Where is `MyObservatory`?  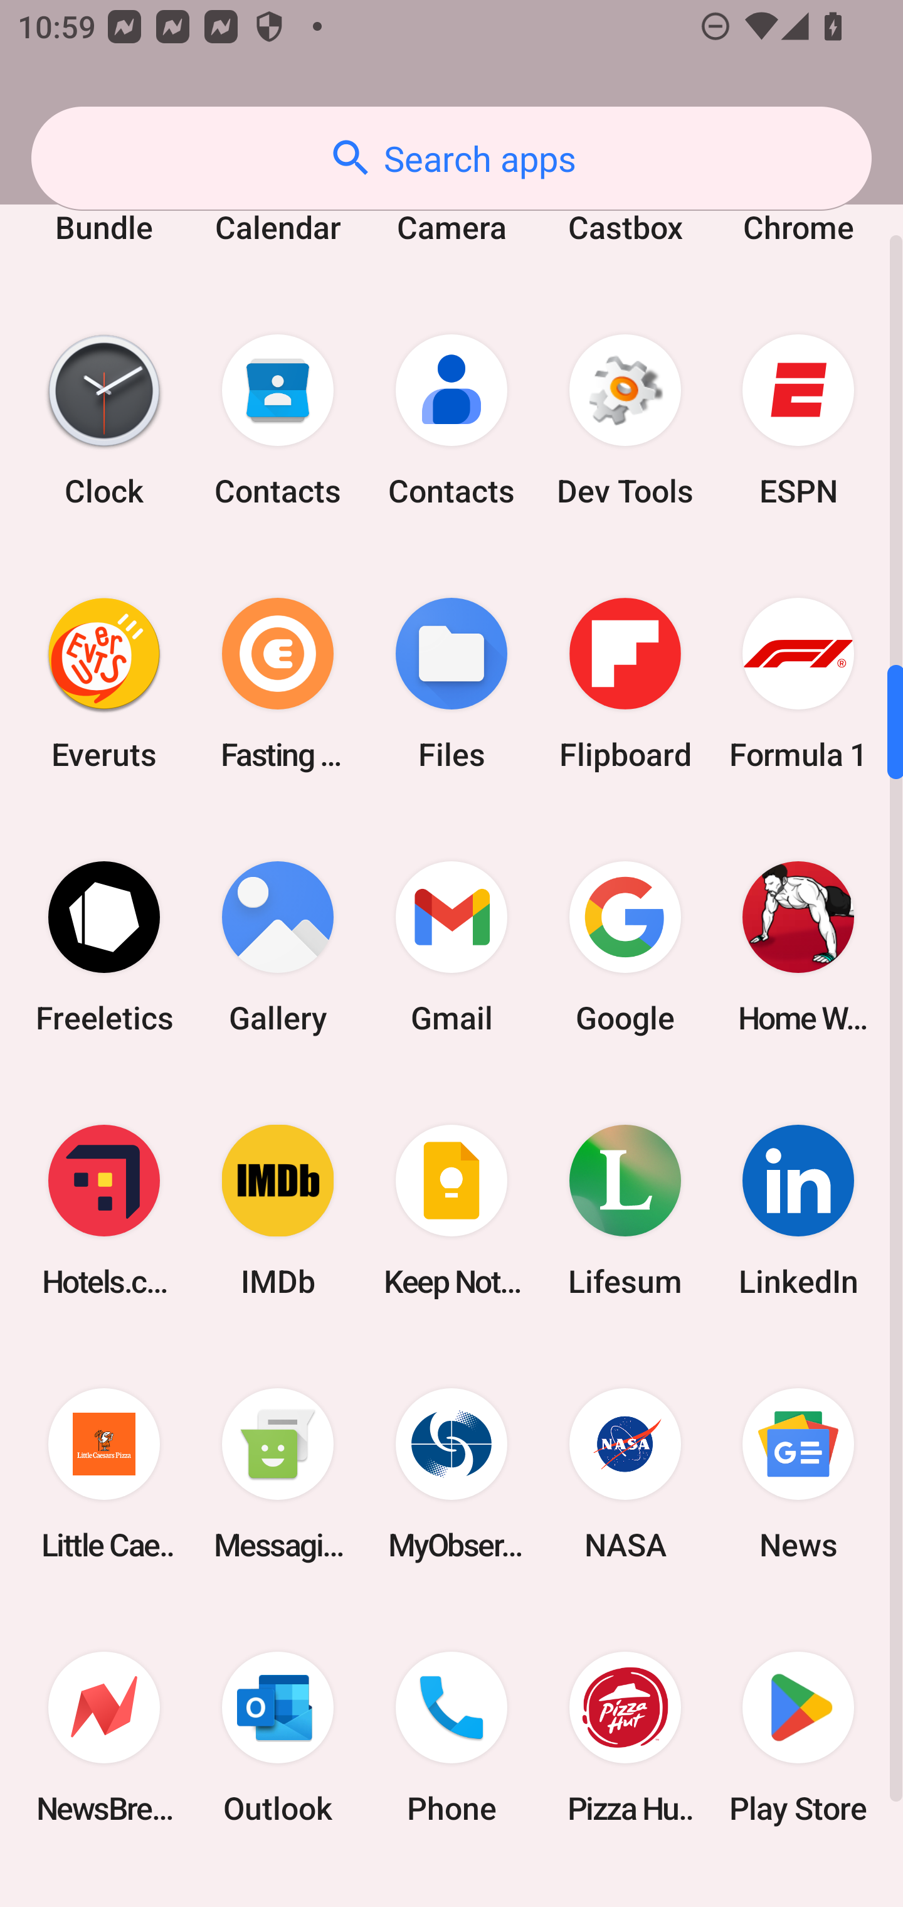 MyObservatory is located at coordinates (451, 1474).